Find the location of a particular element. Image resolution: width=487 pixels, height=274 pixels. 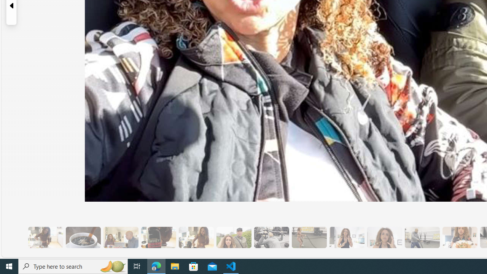

13 Her Husband Does Group Cardio Classs is located at coordinates (422, 237).